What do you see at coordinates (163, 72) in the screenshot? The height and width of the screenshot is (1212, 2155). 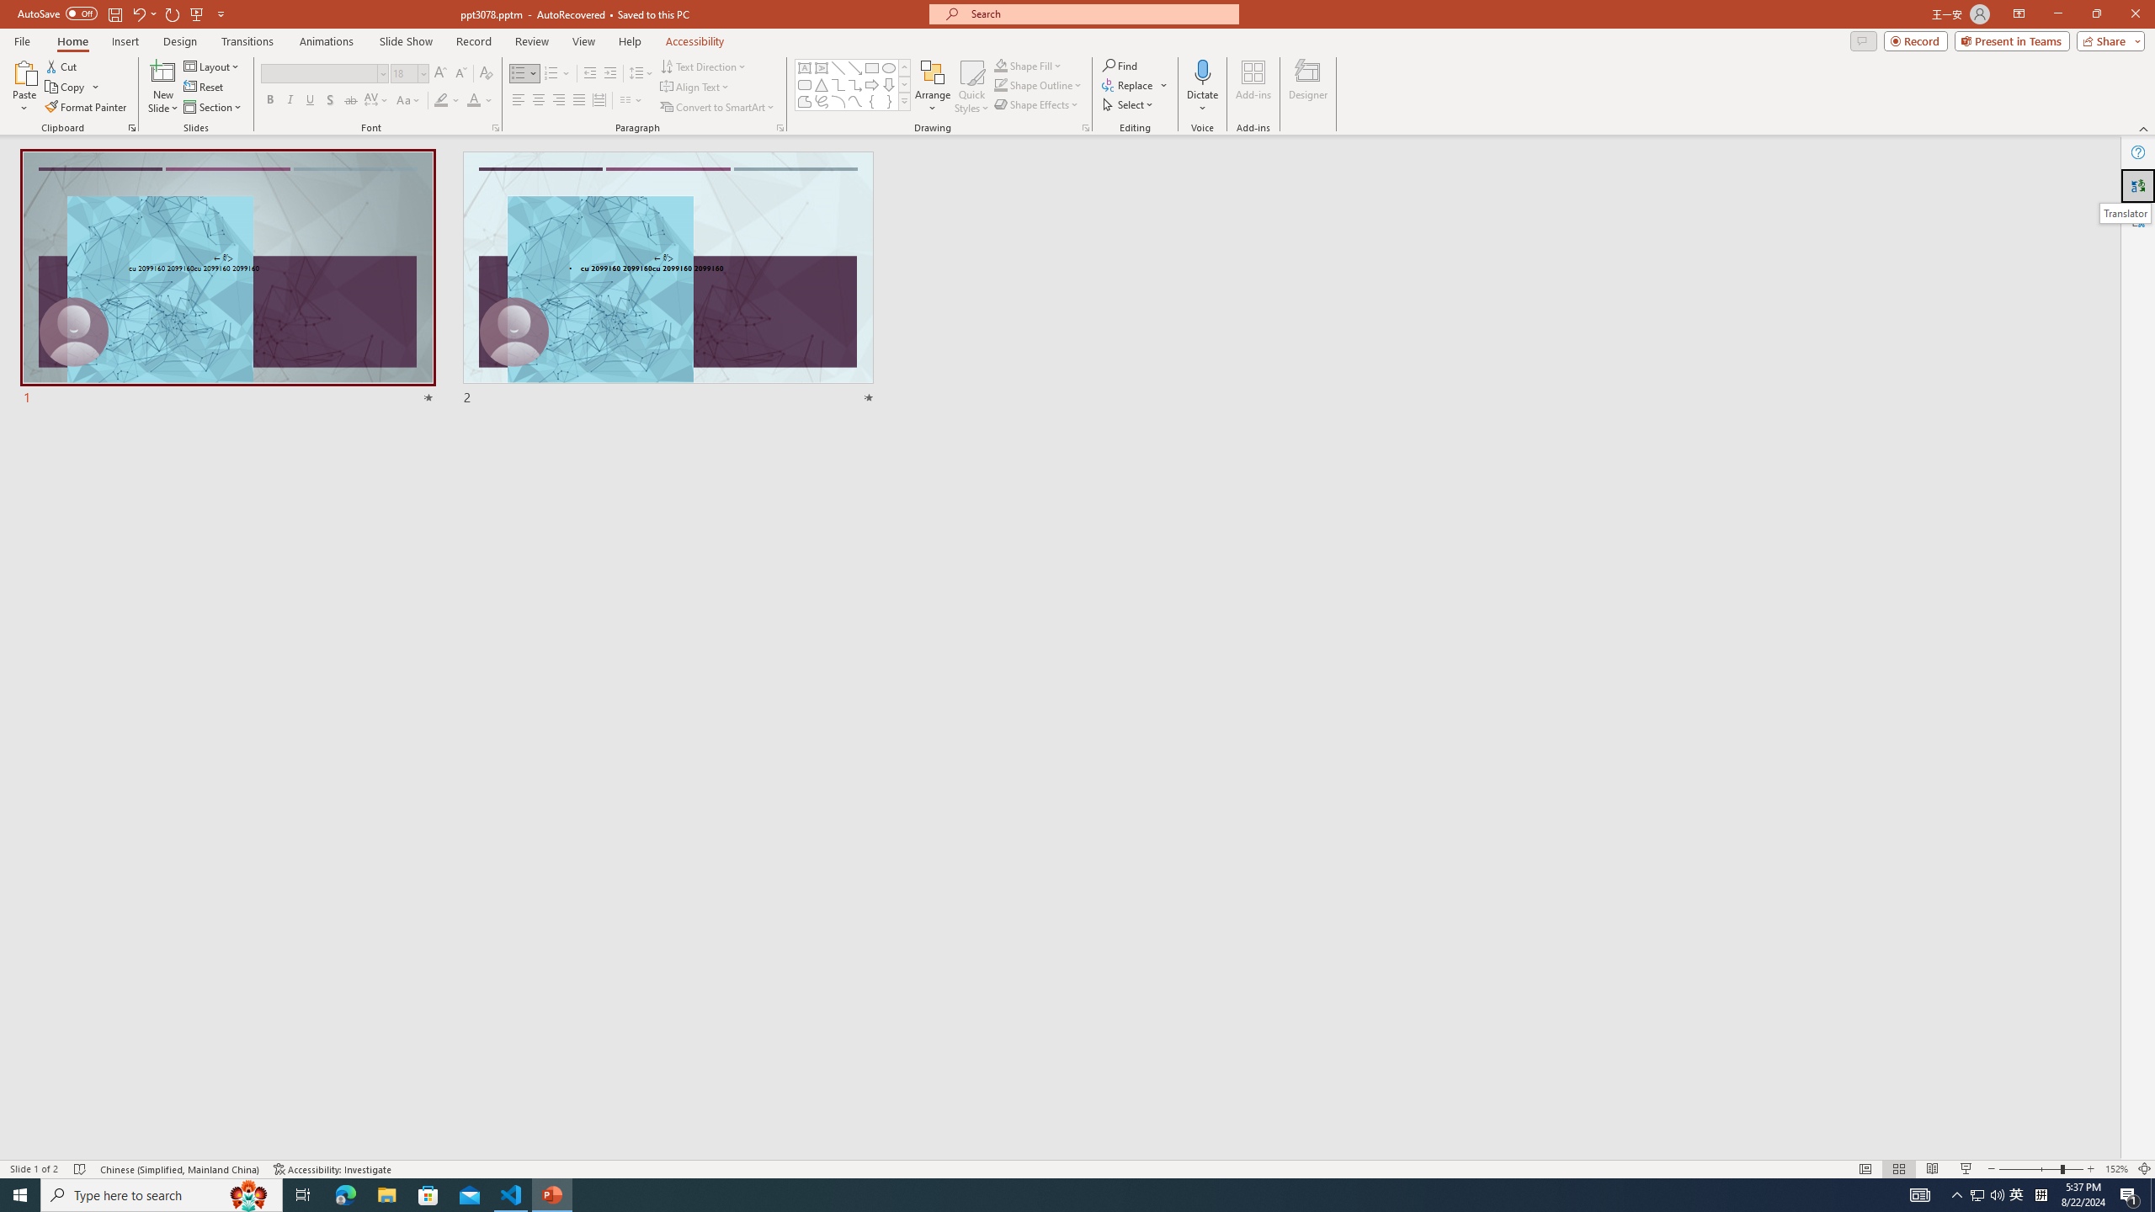 I see `New Slide` at bounding box center [163, 72].